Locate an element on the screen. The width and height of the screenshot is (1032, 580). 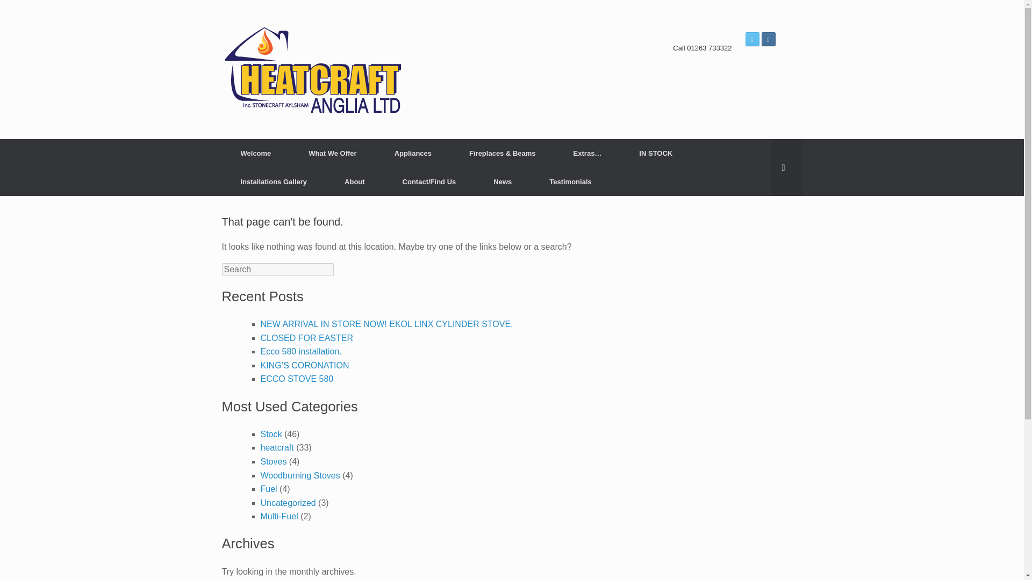
Stoves is located at coordinates (273, 462).